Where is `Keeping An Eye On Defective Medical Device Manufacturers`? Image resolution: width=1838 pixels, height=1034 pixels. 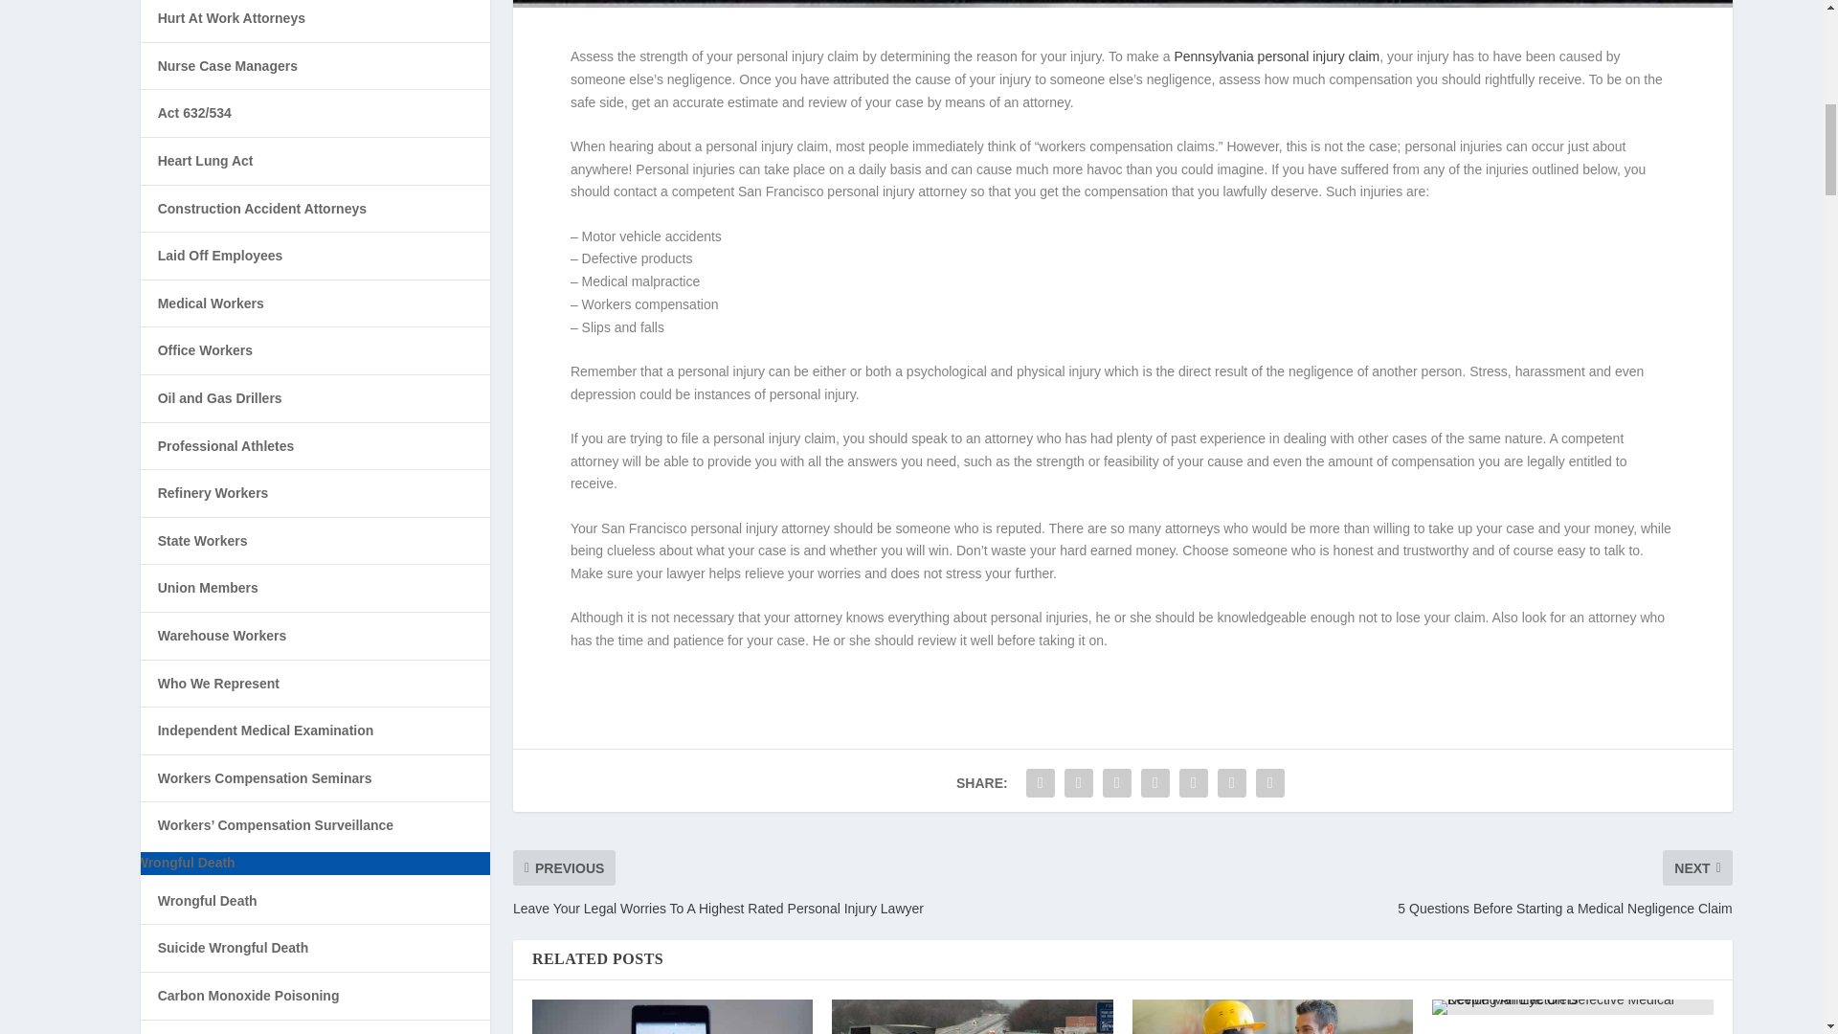 Keeping An Eye On Defective Medical Device Manufacturers is located at coordinates (1572, 1007).